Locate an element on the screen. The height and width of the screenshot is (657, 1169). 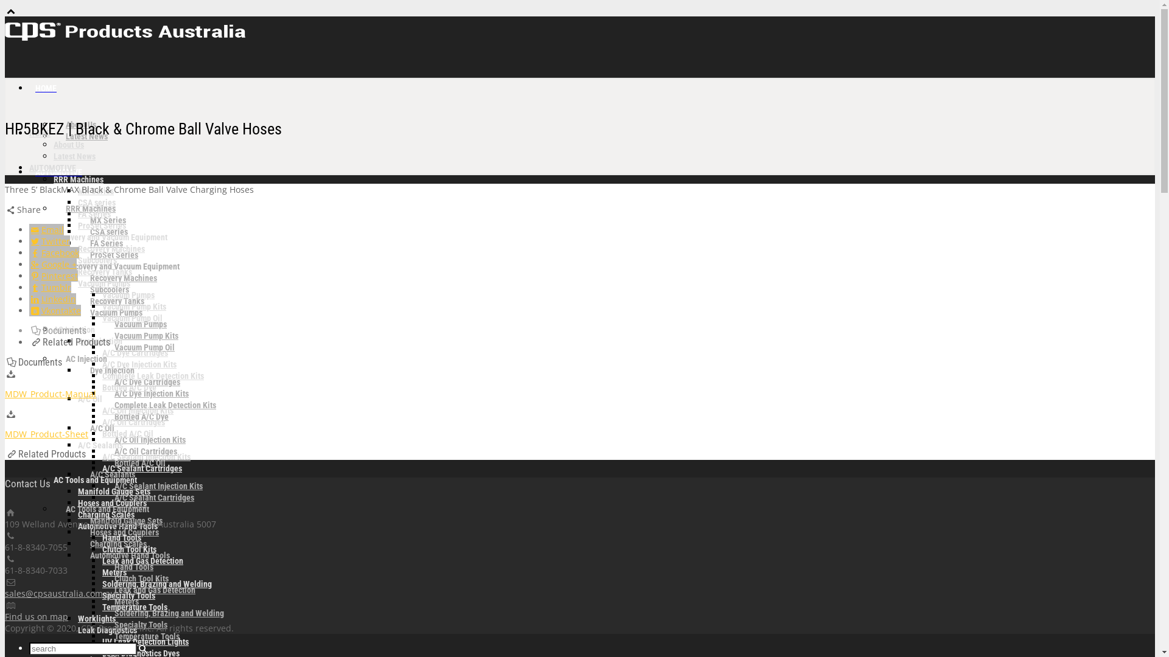
Subcoolers is located at coordinates (110, 290).